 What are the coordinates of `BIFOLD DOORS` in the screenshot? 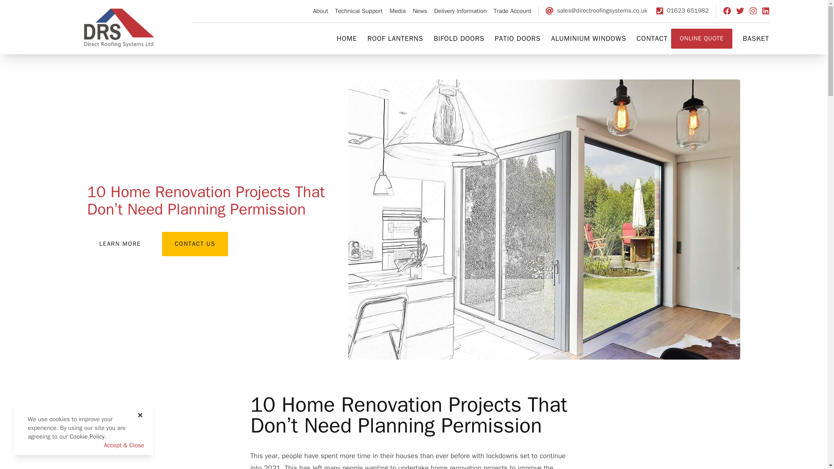 It's located at (459, 38).